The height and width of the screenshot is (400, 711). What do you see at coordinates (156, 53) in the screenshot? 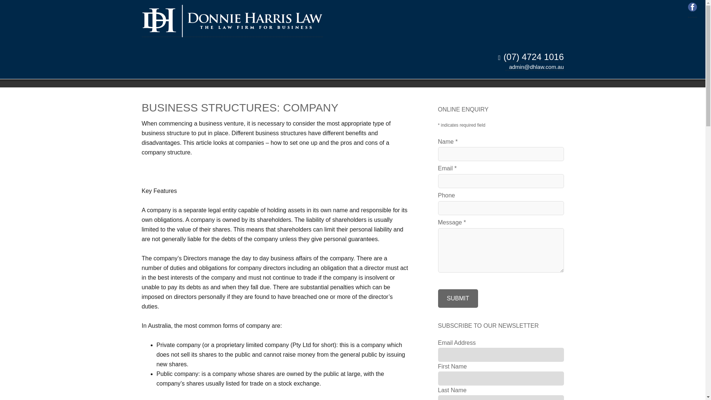
I see `HOME` at bounding box center [156, 53].